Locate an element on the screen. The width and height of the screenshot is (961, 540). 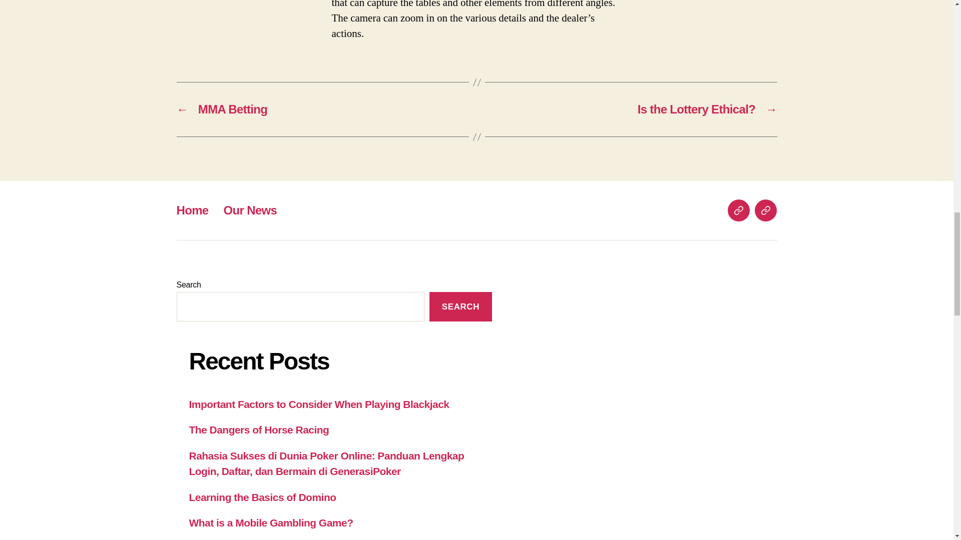
Our News is located at coordinates (250, 210).